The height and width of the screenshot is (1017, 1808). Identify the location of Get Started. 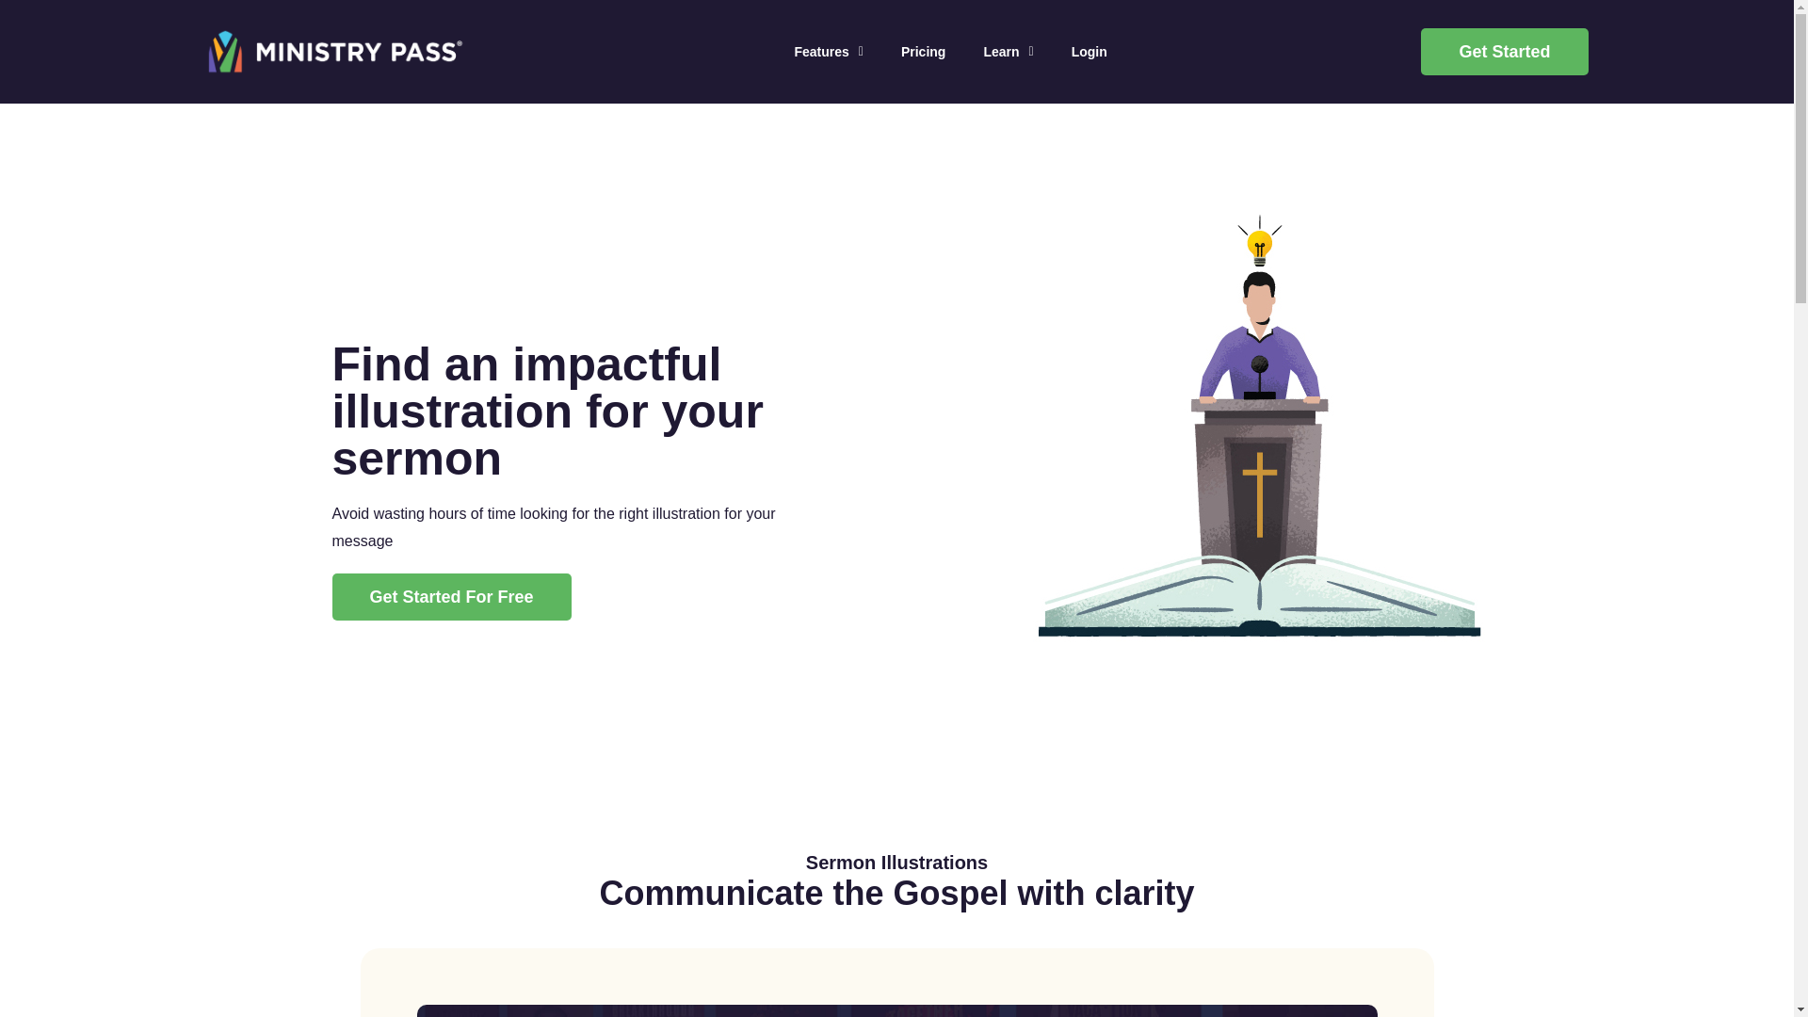
(1504, 51).